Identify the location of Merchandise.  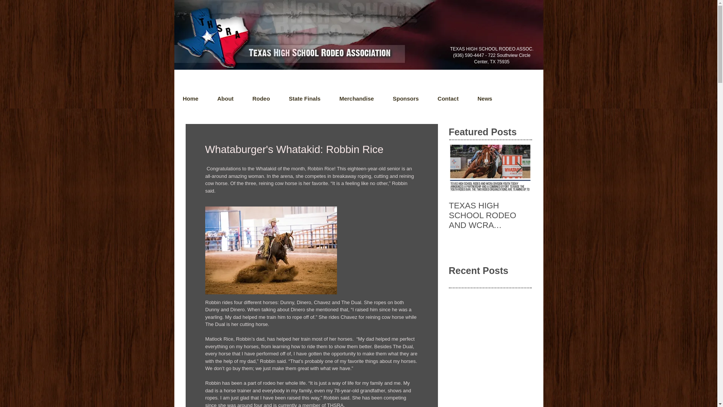
(356, 99).